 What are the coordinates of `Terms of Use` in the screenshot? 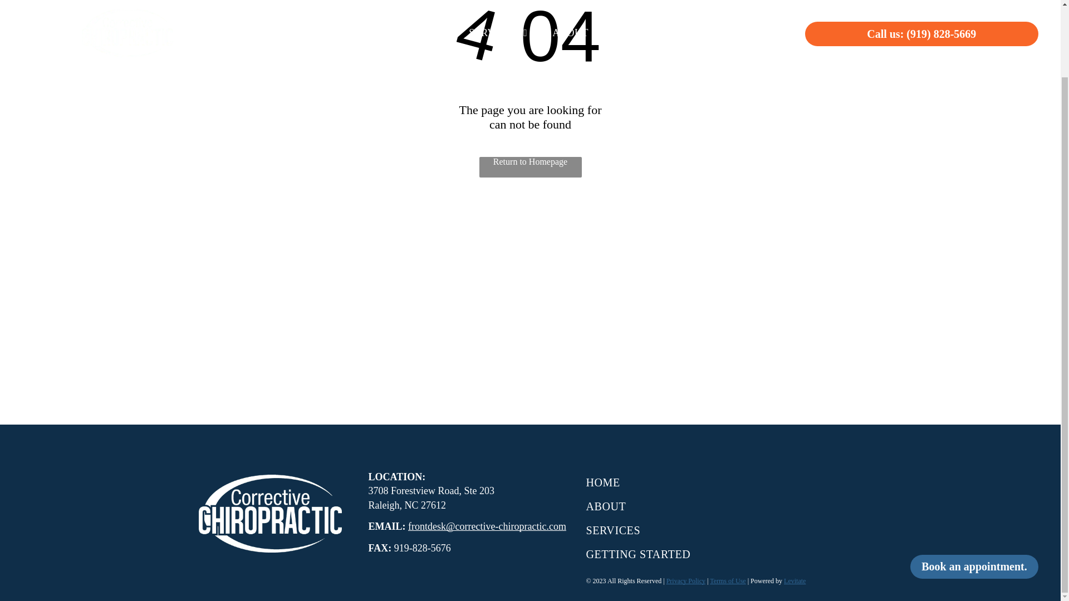 It's located at (727, 580).